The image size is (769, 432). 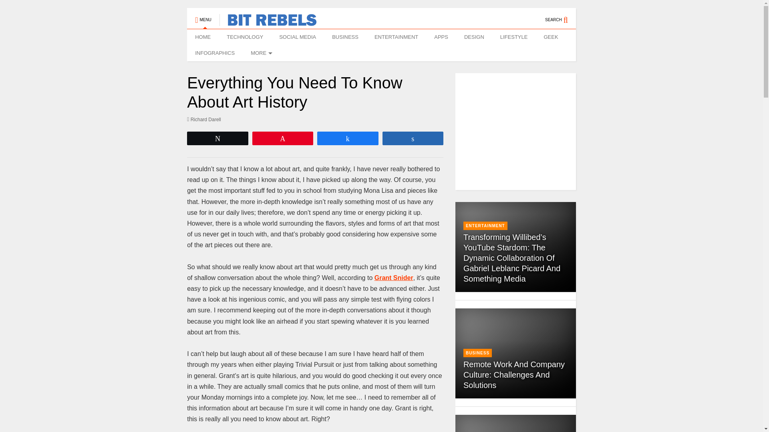 I want to click on TECHNOLOGY, so click(x=245, y=37).